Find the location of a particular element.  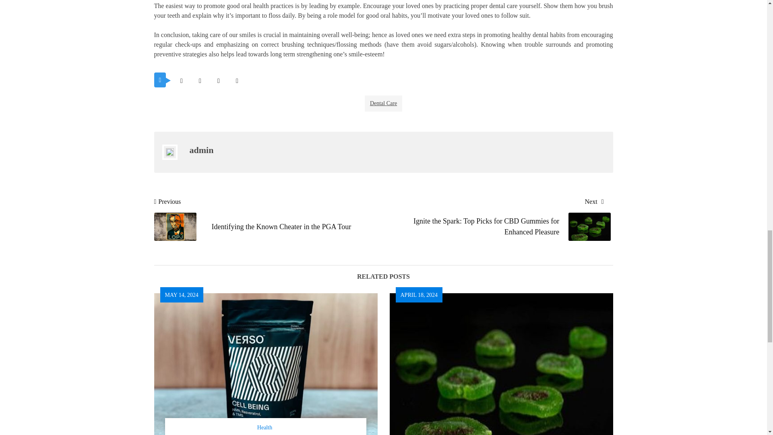

Share on Pinterest is located at coordinates (218, 81).